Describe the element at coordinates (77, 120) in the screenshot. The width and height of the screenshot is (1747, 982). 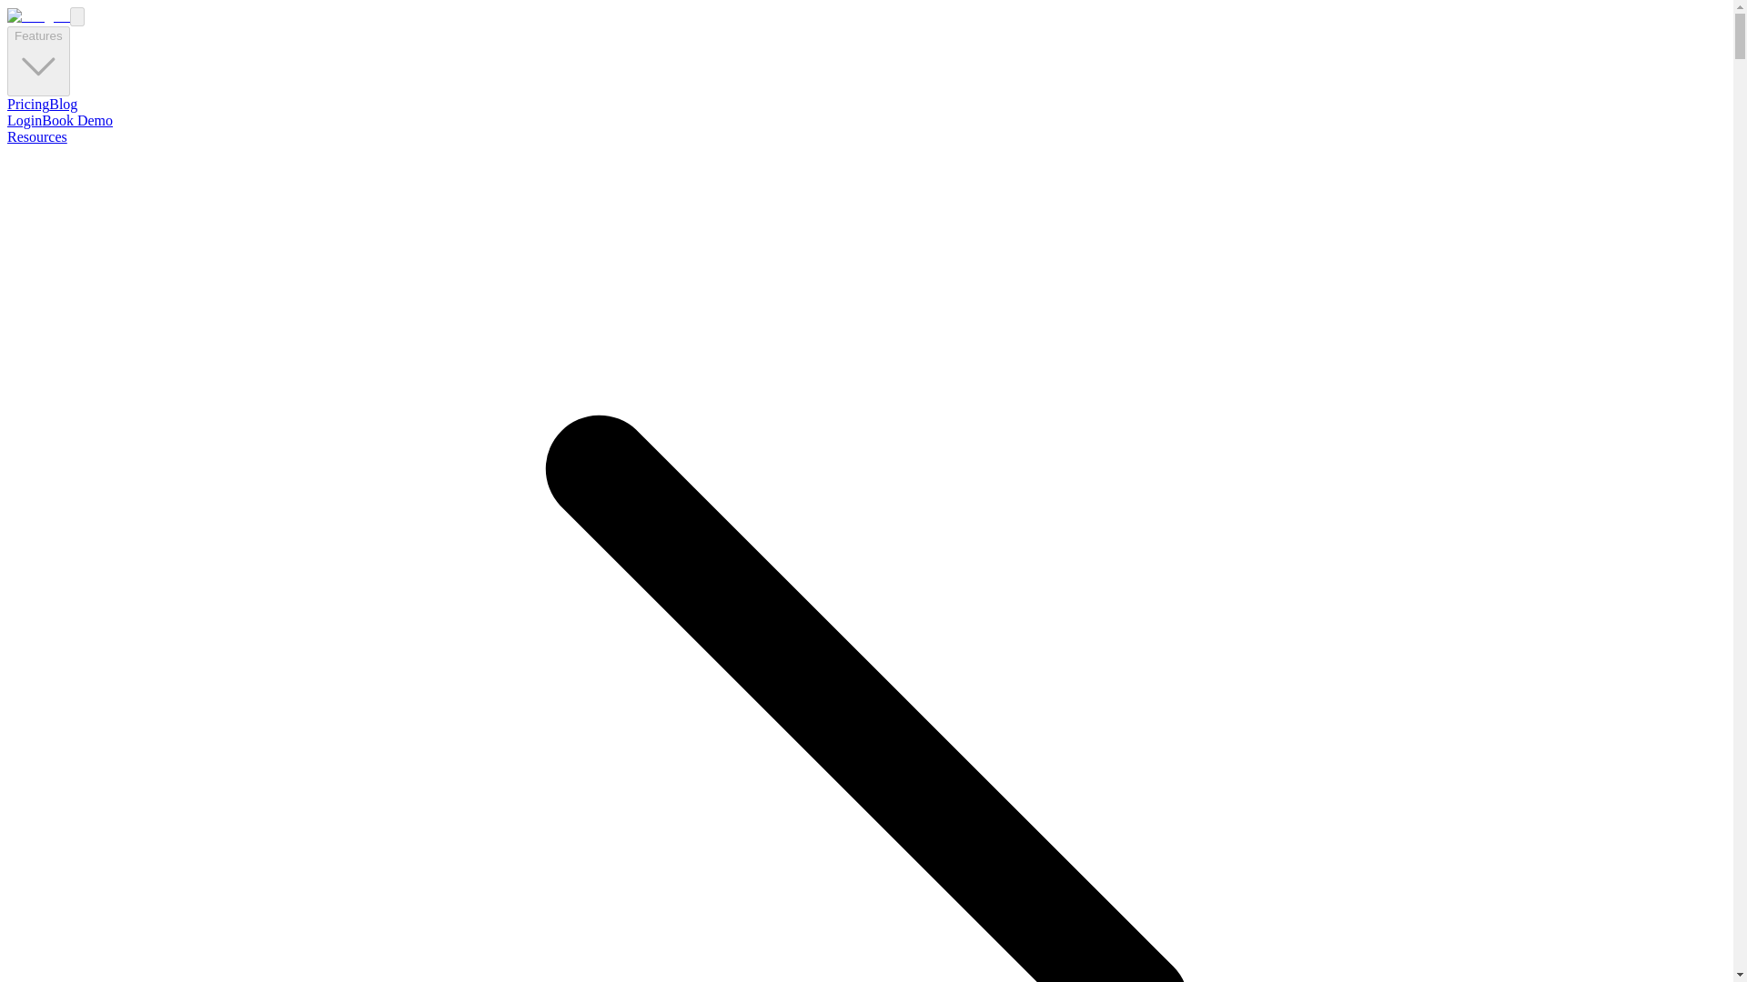
I see `Book Demo` at that location.